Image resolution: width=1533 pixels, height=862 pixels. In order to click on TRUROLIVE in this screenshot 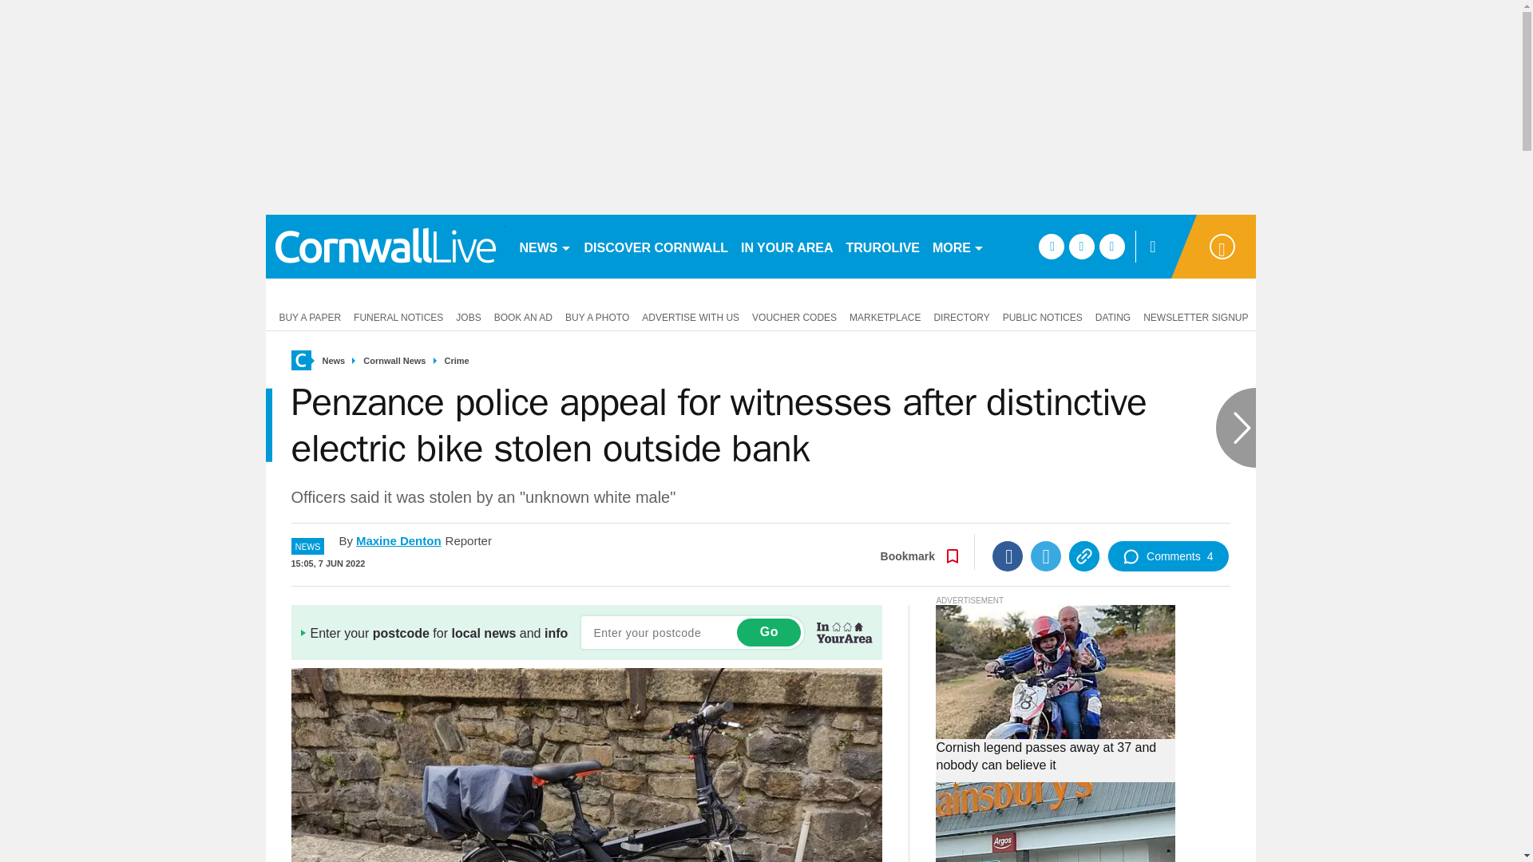, I will do `click(883, 246)`.